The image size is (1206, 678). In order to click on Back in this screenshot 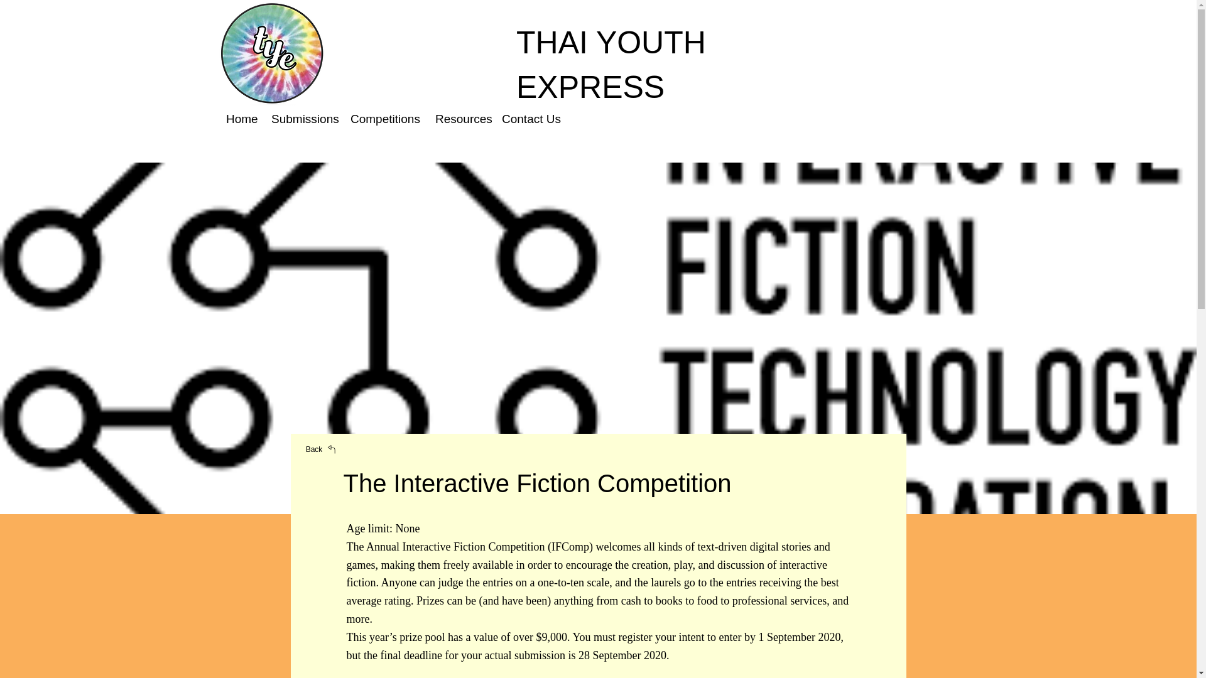, I will do `click(322, 449)`.